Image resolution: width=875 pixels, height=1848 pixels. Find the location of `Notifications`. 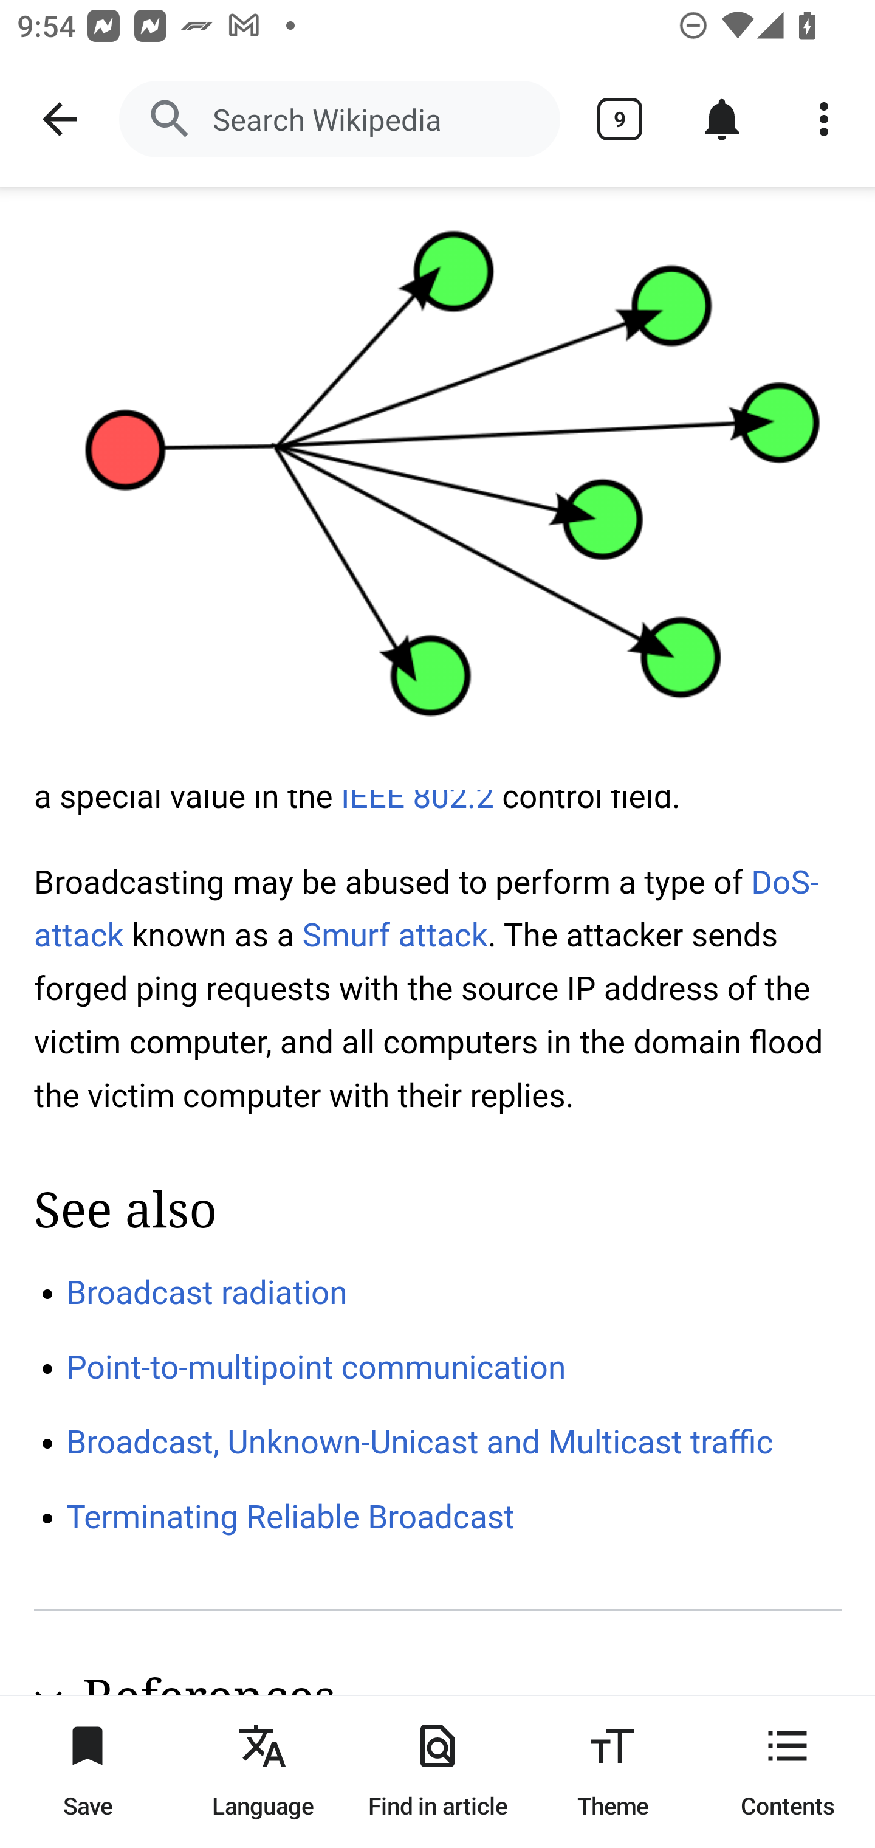

Notifications is located at coordinates (722, 119).